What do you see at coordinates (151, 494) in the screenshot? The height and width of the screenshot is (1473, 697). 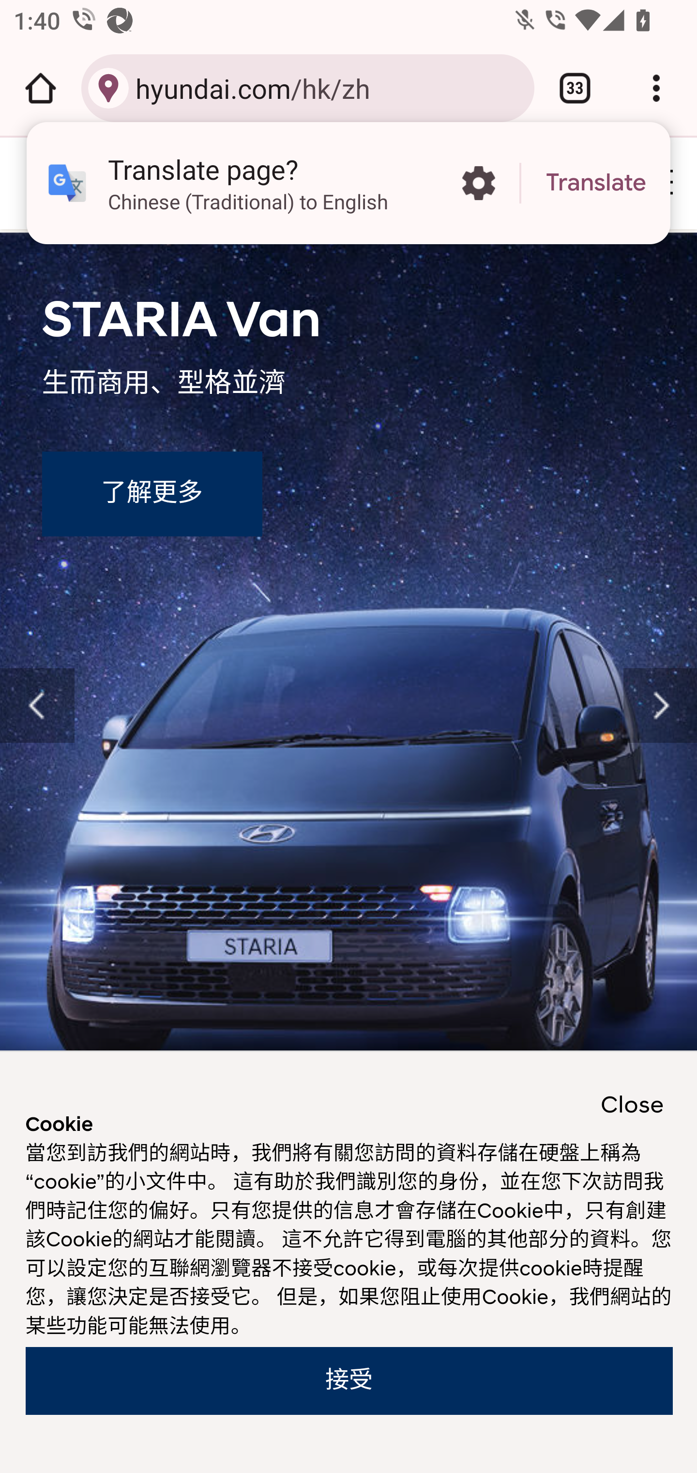 I see `了解更多` at bounding box center [151, 494].